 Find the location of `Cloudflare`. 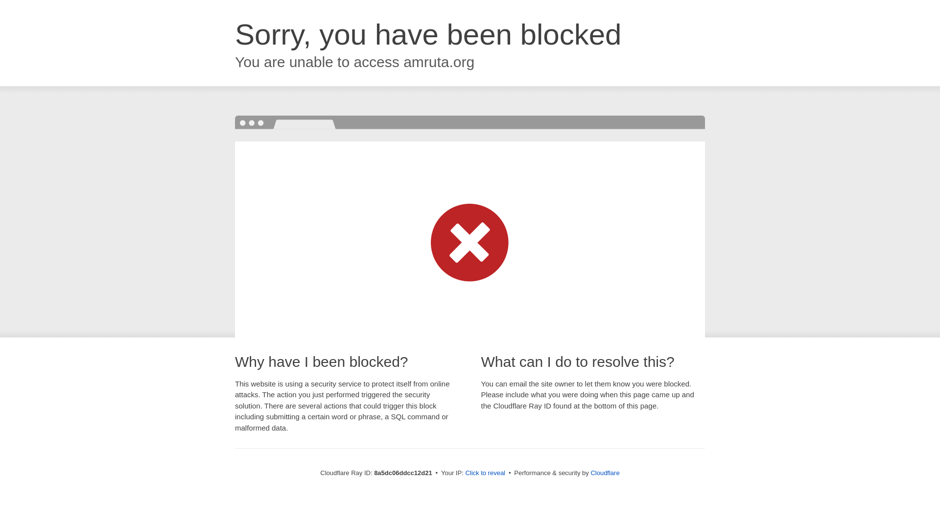

Cloudflare is located at coordinates (605, 473).